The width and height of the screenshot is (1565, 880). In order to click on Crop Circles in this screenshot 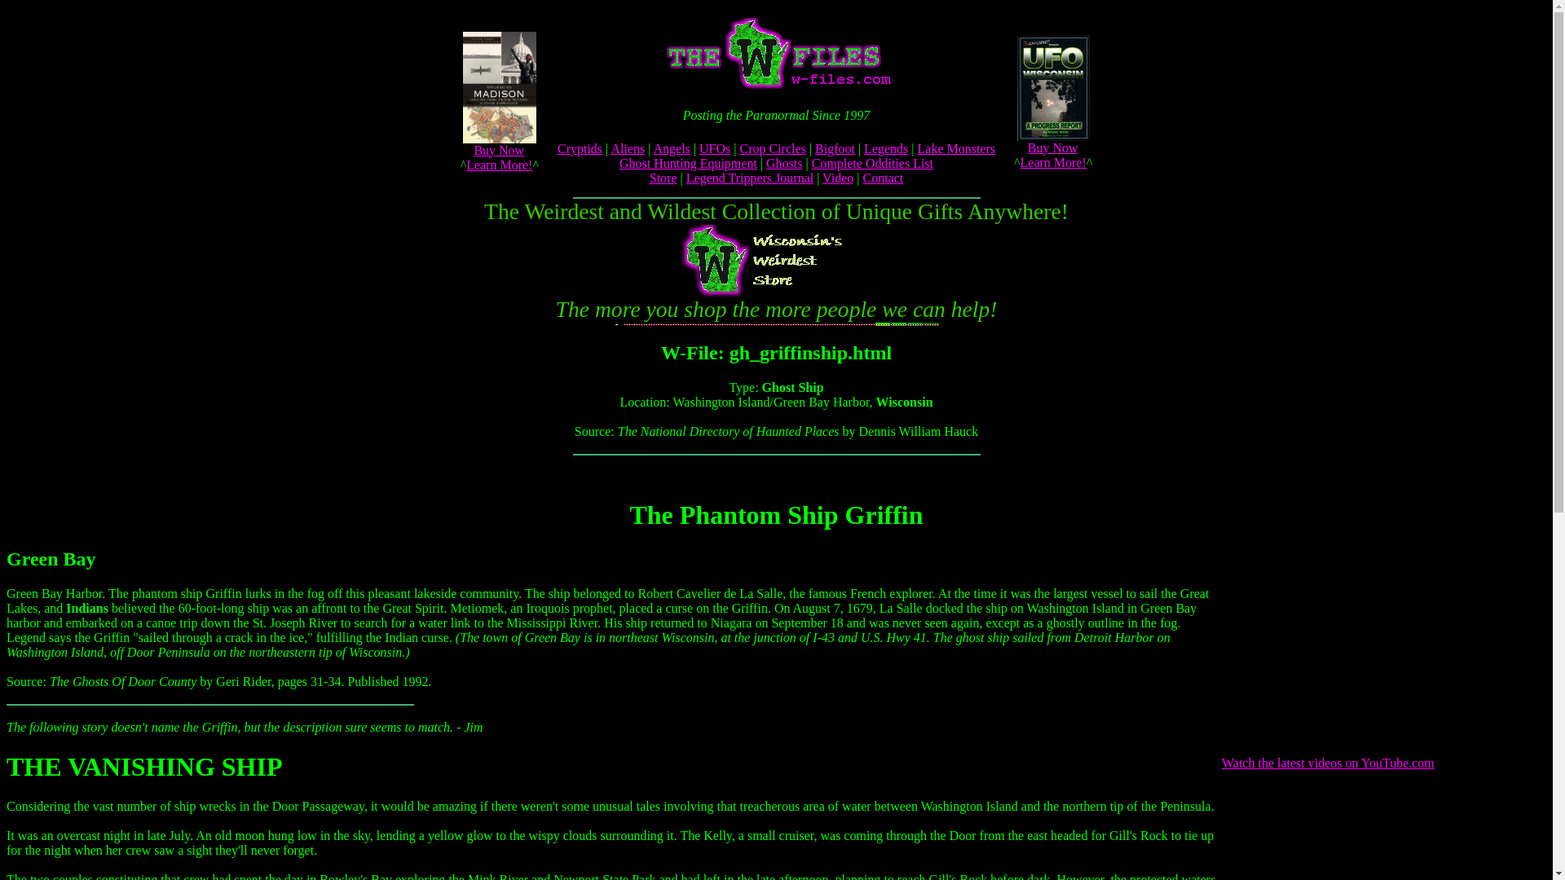, I will do `click(772, 148)`.